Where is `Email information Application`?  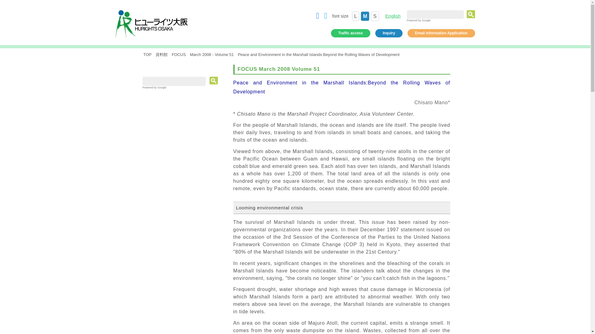
Email information Application is located at coordinates (441, 33).